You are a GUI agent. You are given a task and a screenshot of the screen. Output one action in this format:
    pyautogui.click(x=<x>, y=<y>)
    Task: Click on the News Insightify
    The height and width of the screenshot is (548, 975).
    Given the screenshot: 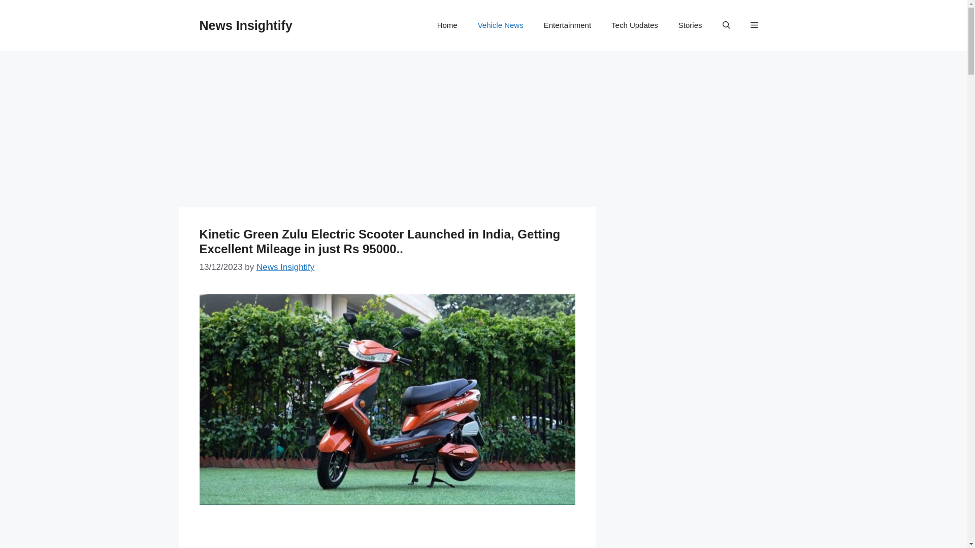 What is the action you would take?
    pyautogui.click(x=285, y=267)
    